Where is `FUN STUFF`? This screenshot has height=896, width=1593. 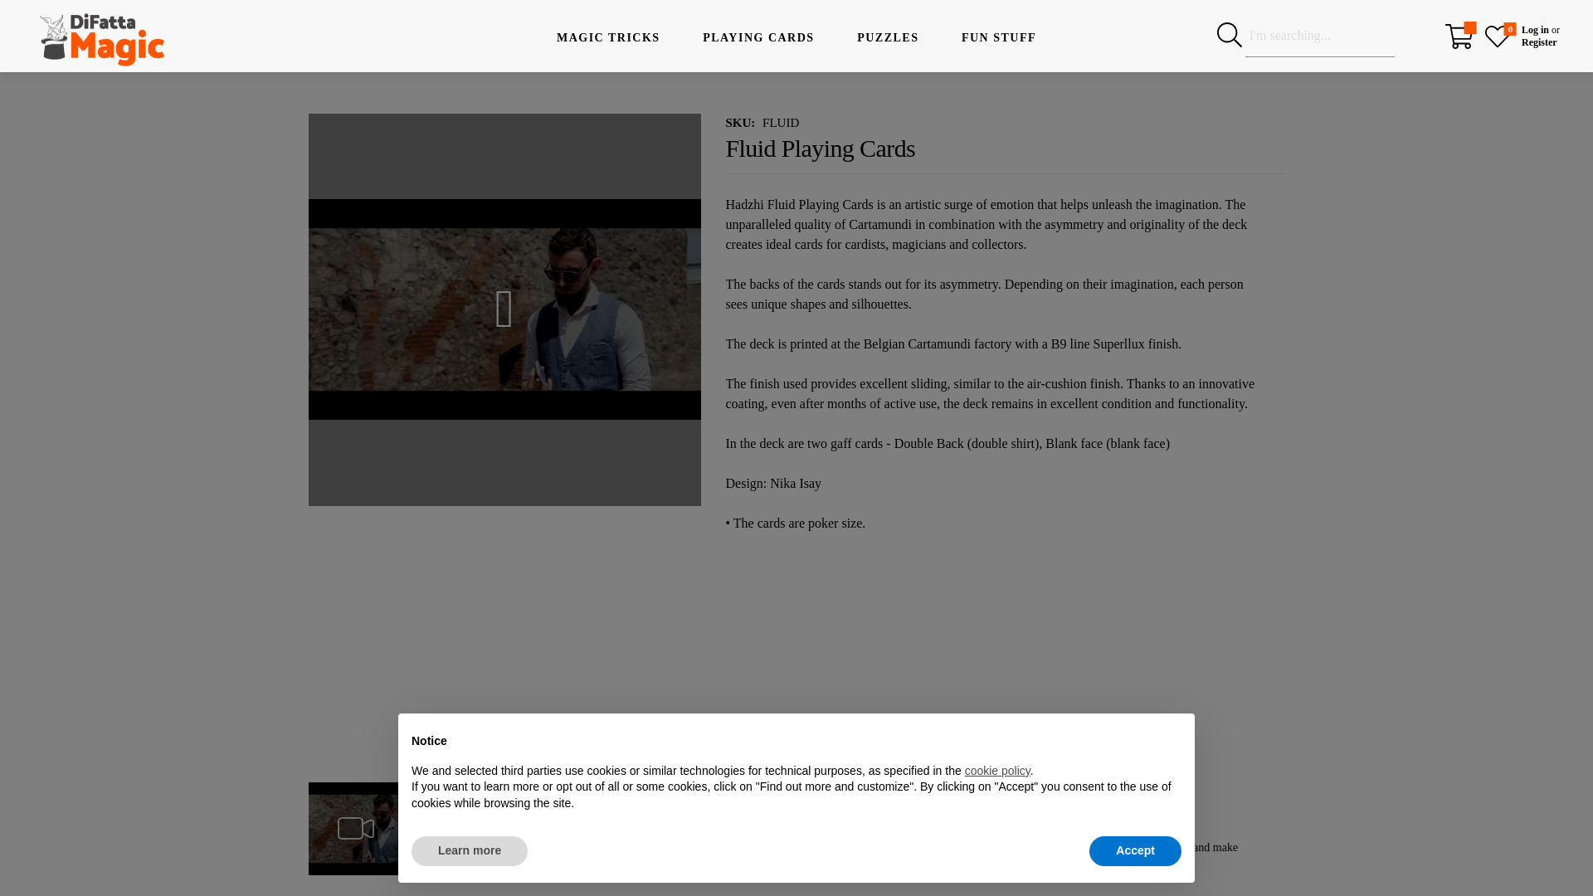
FUN STUFF is located at coordinates (1540, 35).